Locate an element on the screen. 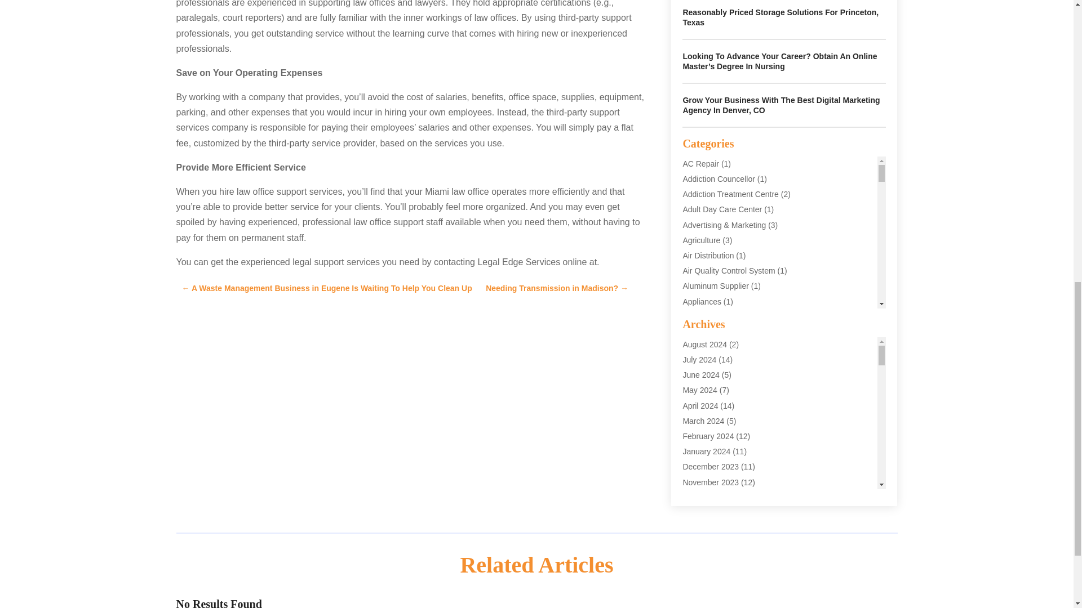  Asphalt Contractor is located at coordinates (715, 347).